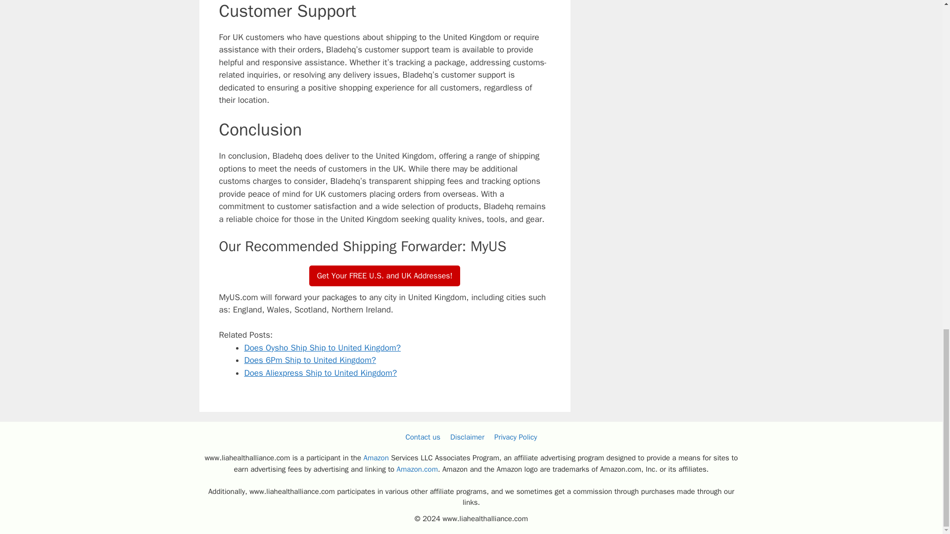  I want to click on Does Oysho Ship Ship to United Kingdom?, so click(323, 348).